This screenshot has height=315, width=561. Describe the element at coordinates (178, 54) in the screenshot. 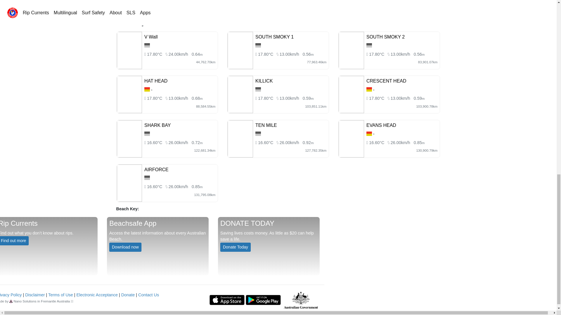

I see `Wind Speed` at that location.